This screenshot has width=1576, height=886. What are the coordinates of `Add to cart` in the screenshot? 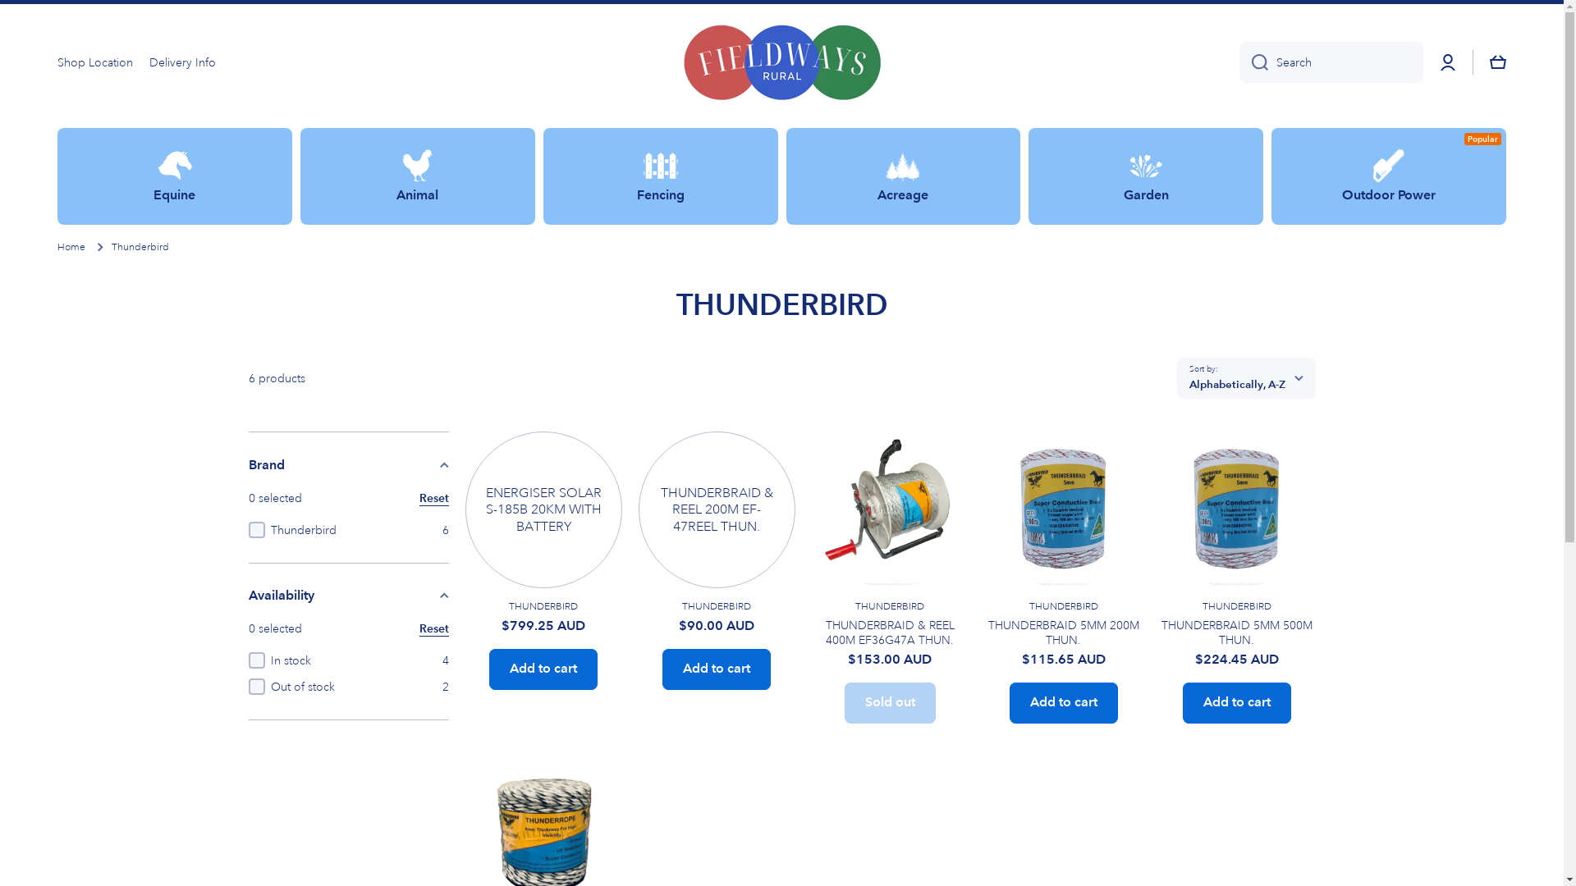 It's located at (543, 669).